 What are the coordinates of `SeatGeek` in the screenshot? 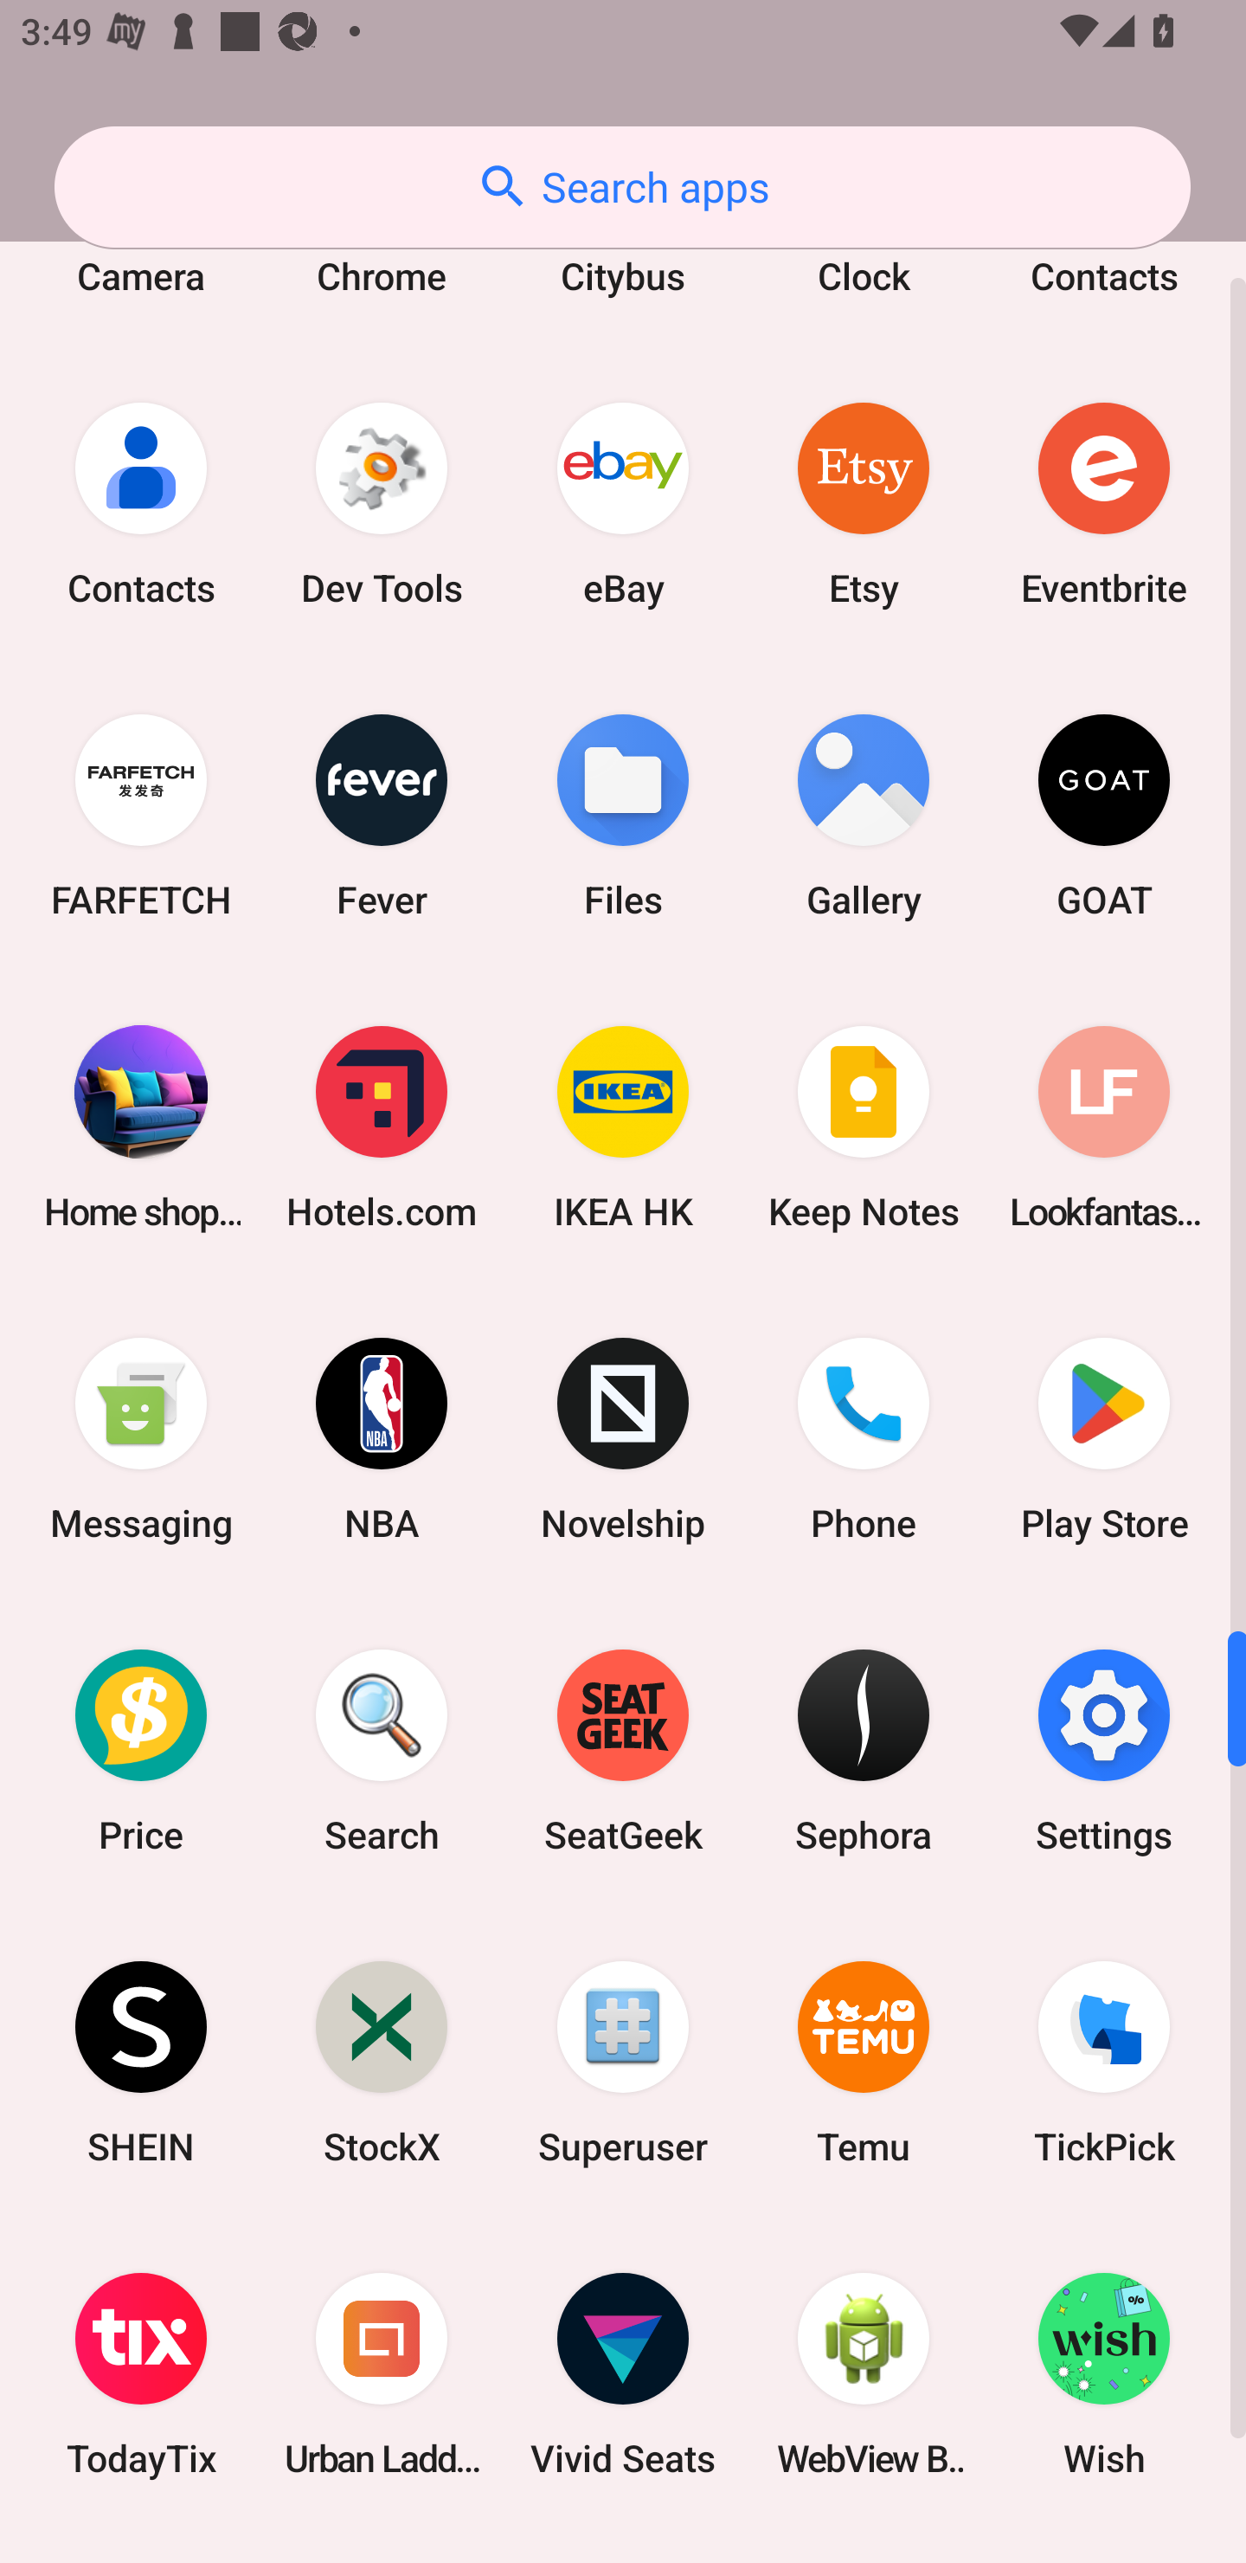 It's located at (623, 1751).